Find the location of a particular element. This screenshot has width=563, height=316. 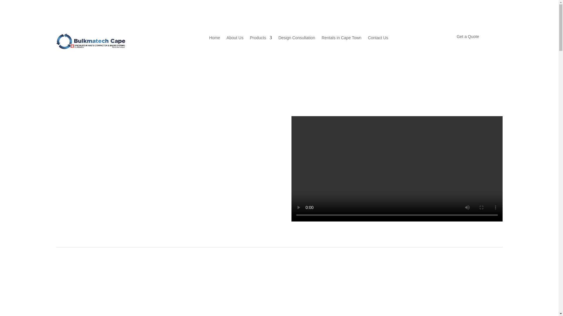

Rentals in Cape Town is located at coordinates (341, 39).